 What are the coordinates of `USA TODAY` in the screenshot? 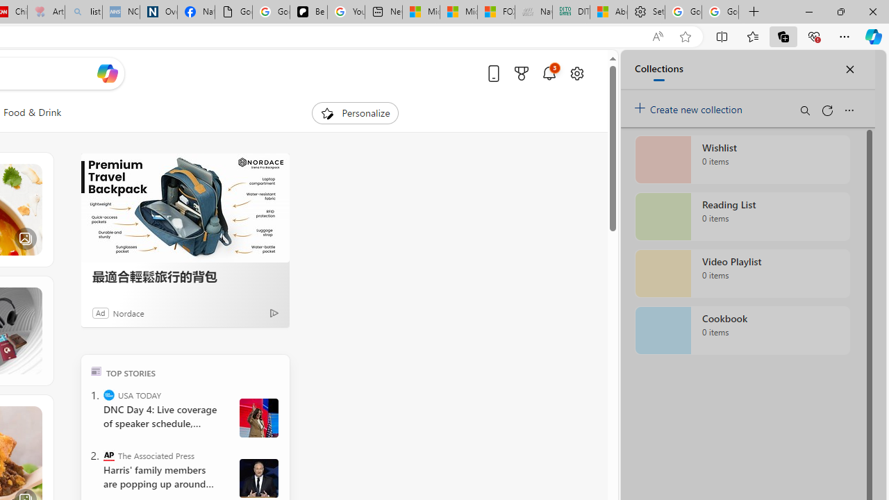 It's located at (108, 394).